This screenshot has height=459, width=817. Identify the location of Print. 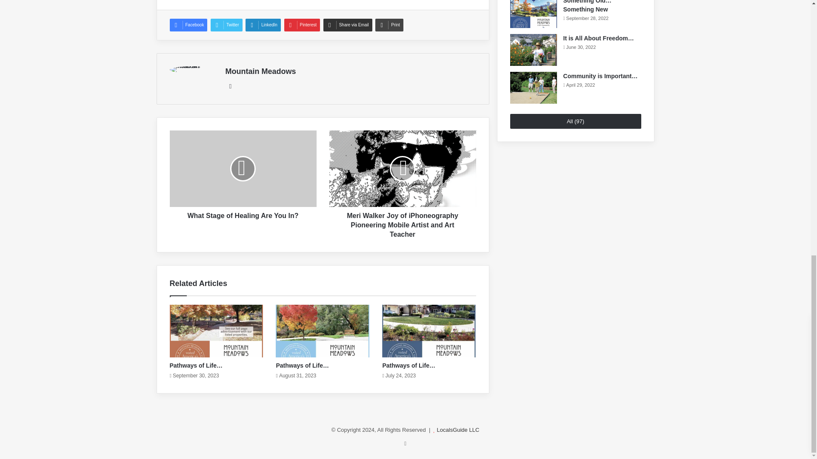
(389, 25).